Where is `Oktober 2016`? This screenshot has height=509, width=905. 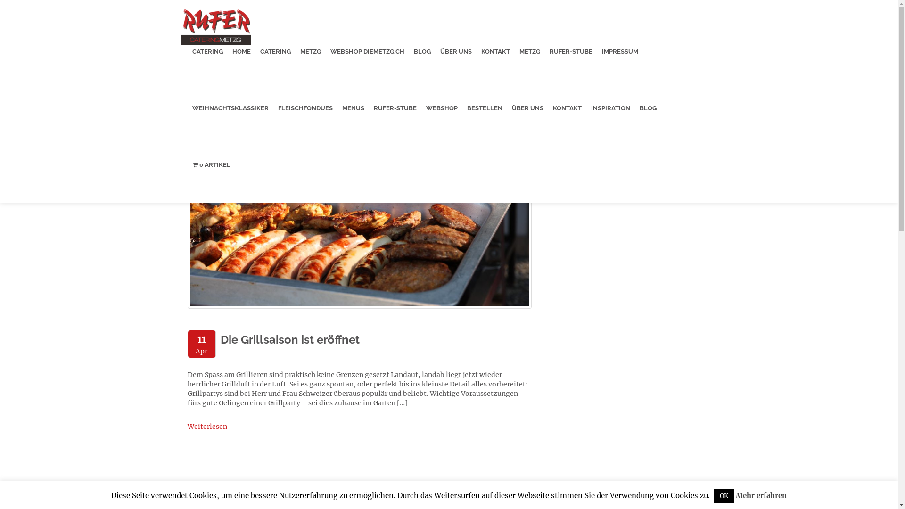 Oktober 2016 is located at coordinates (568, 171).